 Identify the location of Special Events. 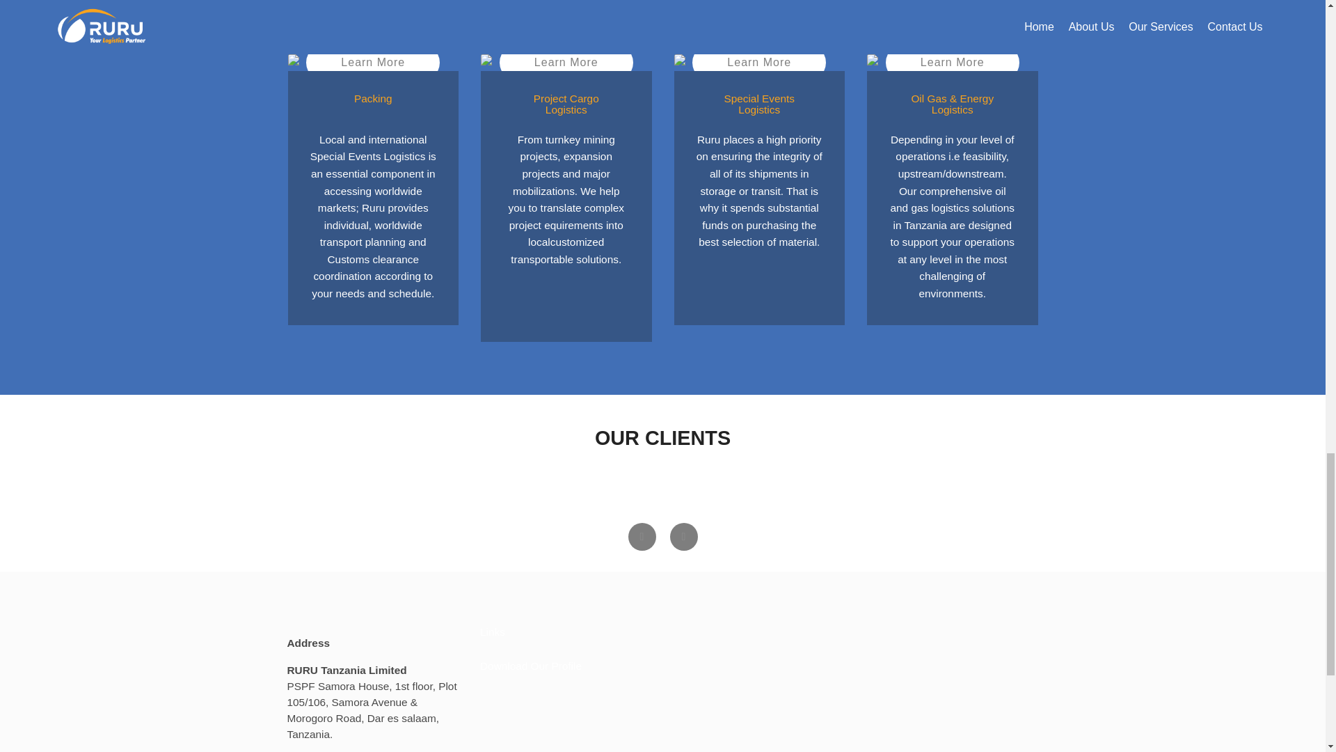
(758, 62).